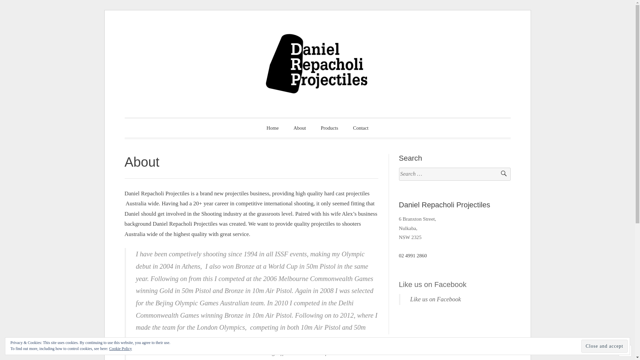 Image resolution: width=640 pixels, height=360 pixels. What do you see at coordinates (273, 128) in the screenshot?
I see `Home` at bounding box center [273, 128].